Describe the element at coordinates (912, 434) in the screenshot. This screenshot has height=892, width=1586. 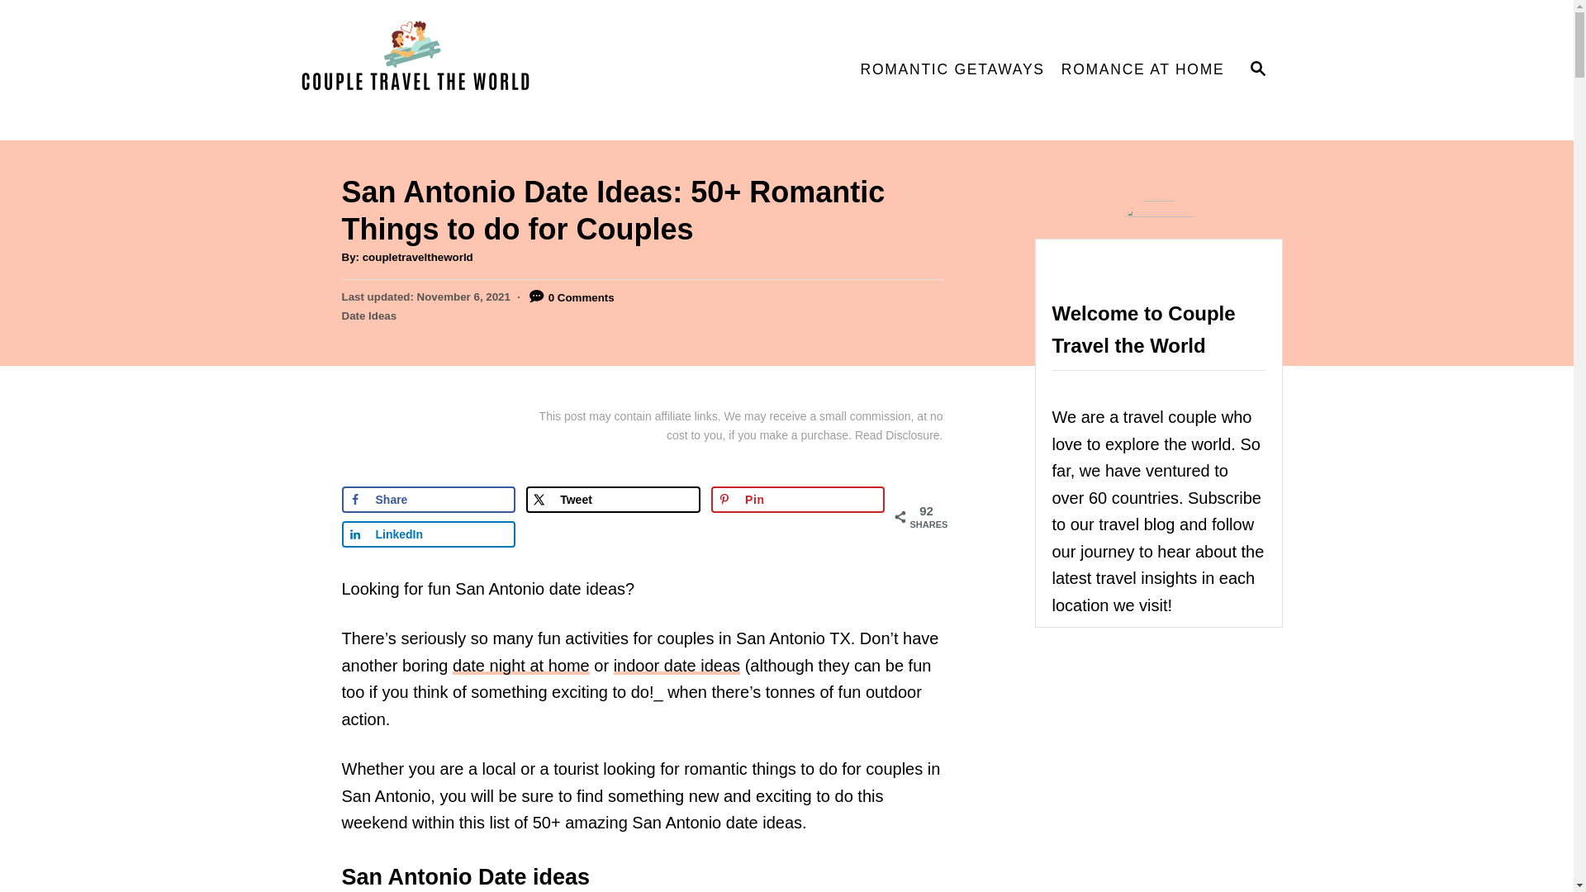
I see `Disclosure` at that location.